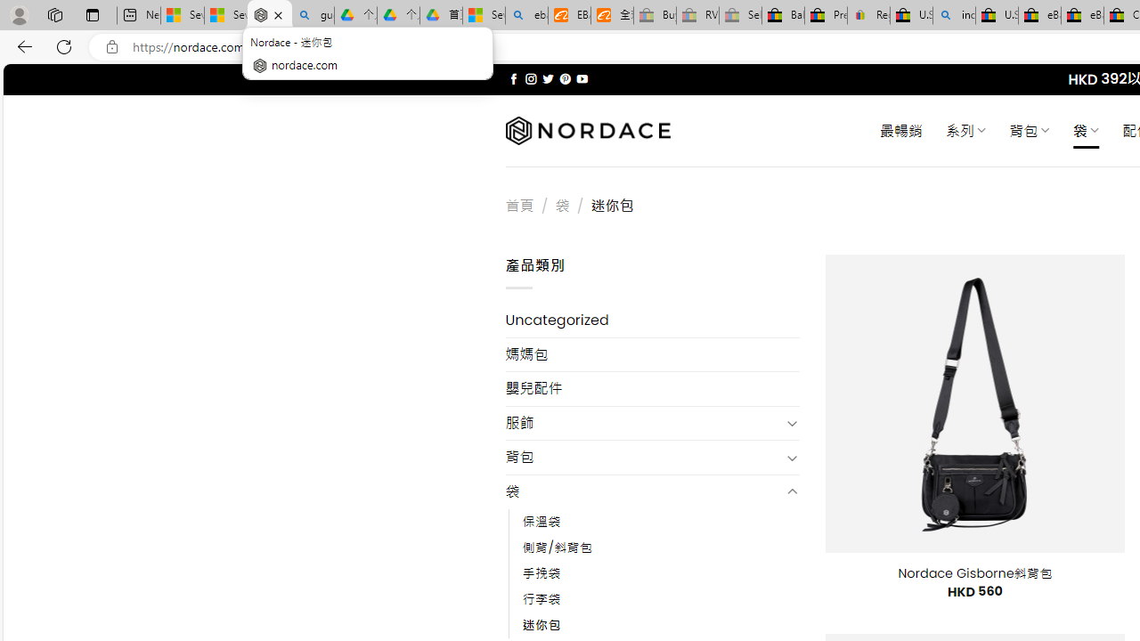 Image resolution: width=1140 pixels, height=641 pixels. I want to click on eBay Inc. Reports Third Quarter 2023 Results, so click(1082, 16).